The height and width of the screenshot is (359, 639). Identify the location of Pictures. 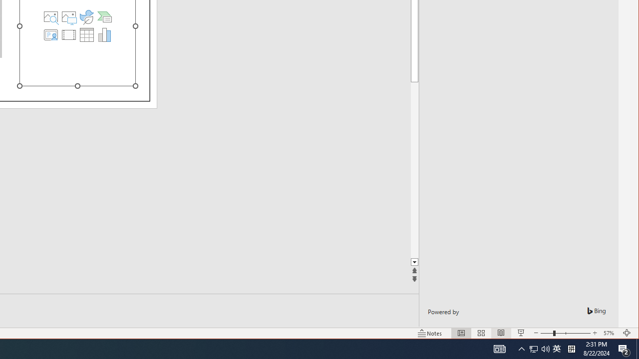
(557, 349).